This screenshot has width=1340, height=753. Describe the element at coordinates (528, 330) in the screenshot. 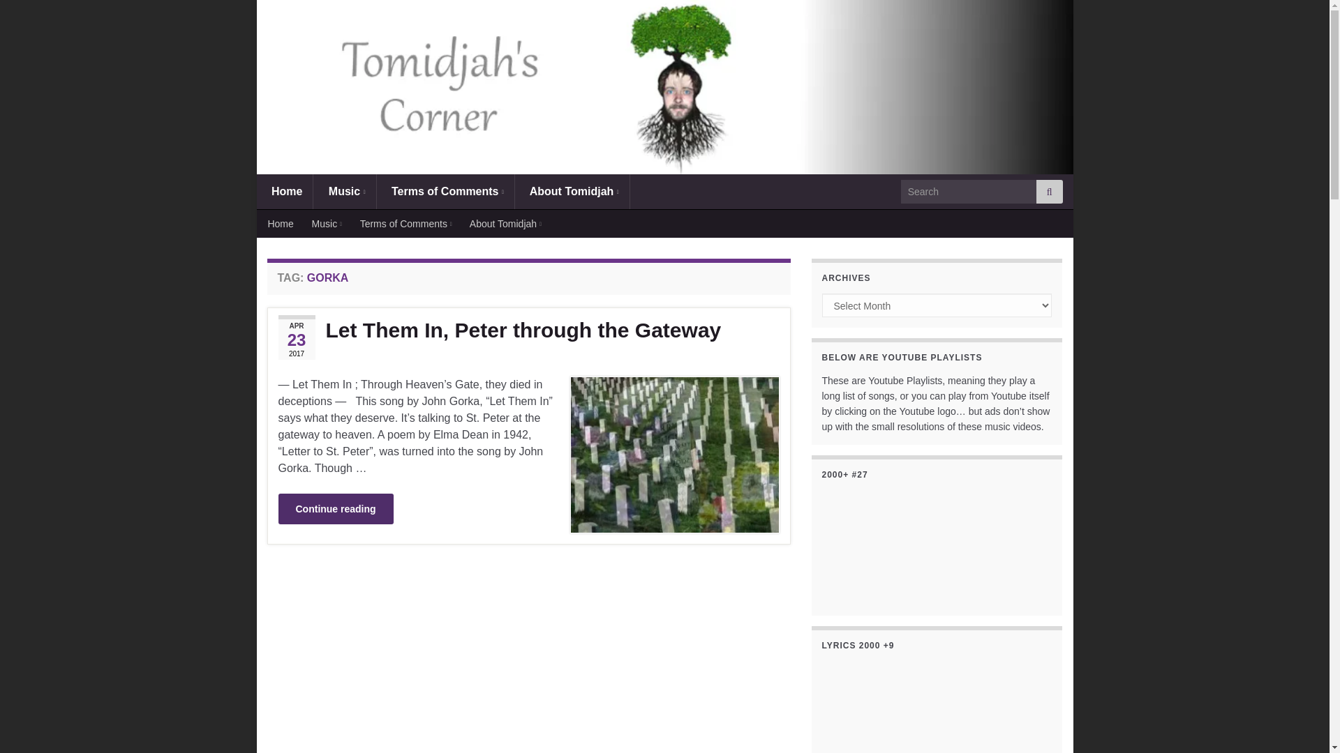

I see `Permalink to Let Them In, Peter through the Gateway` at that location.